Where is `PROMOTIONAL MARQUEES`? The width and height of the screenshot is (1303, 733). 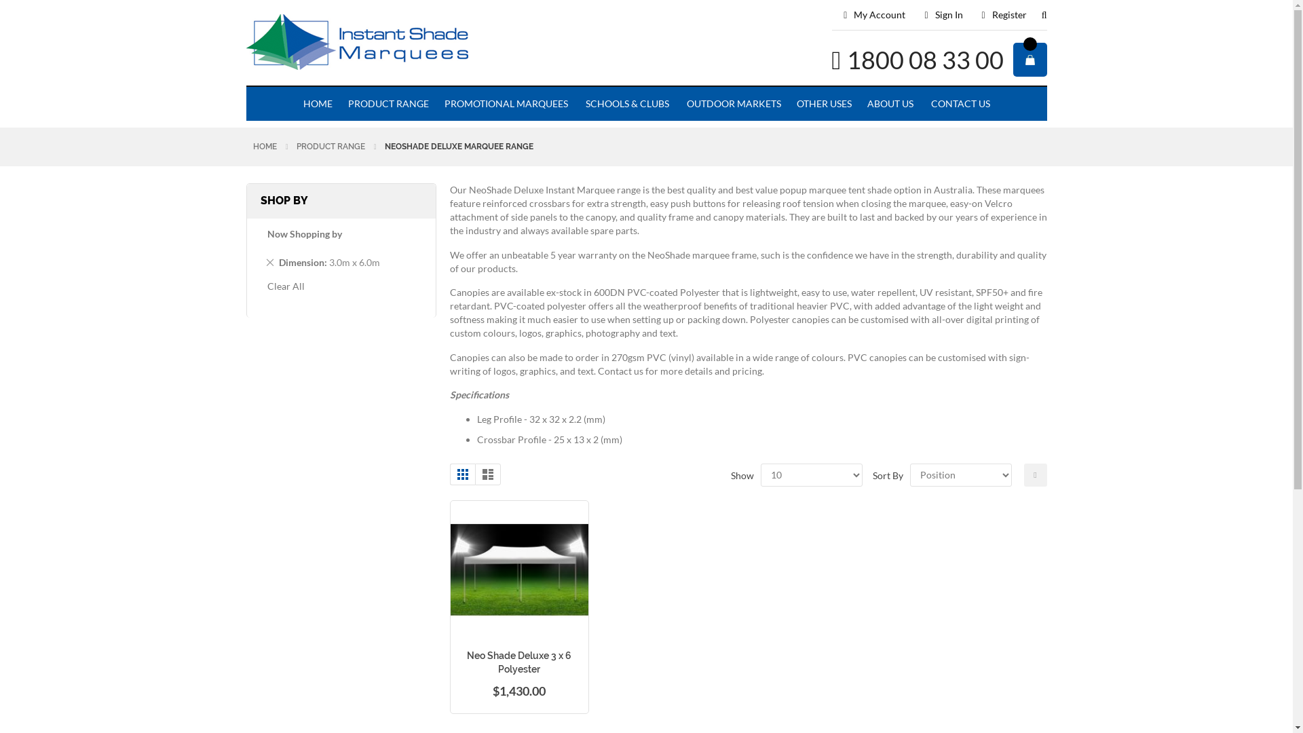 PROMOTIONAL MARQUEES is located at coordinates (506, 104).